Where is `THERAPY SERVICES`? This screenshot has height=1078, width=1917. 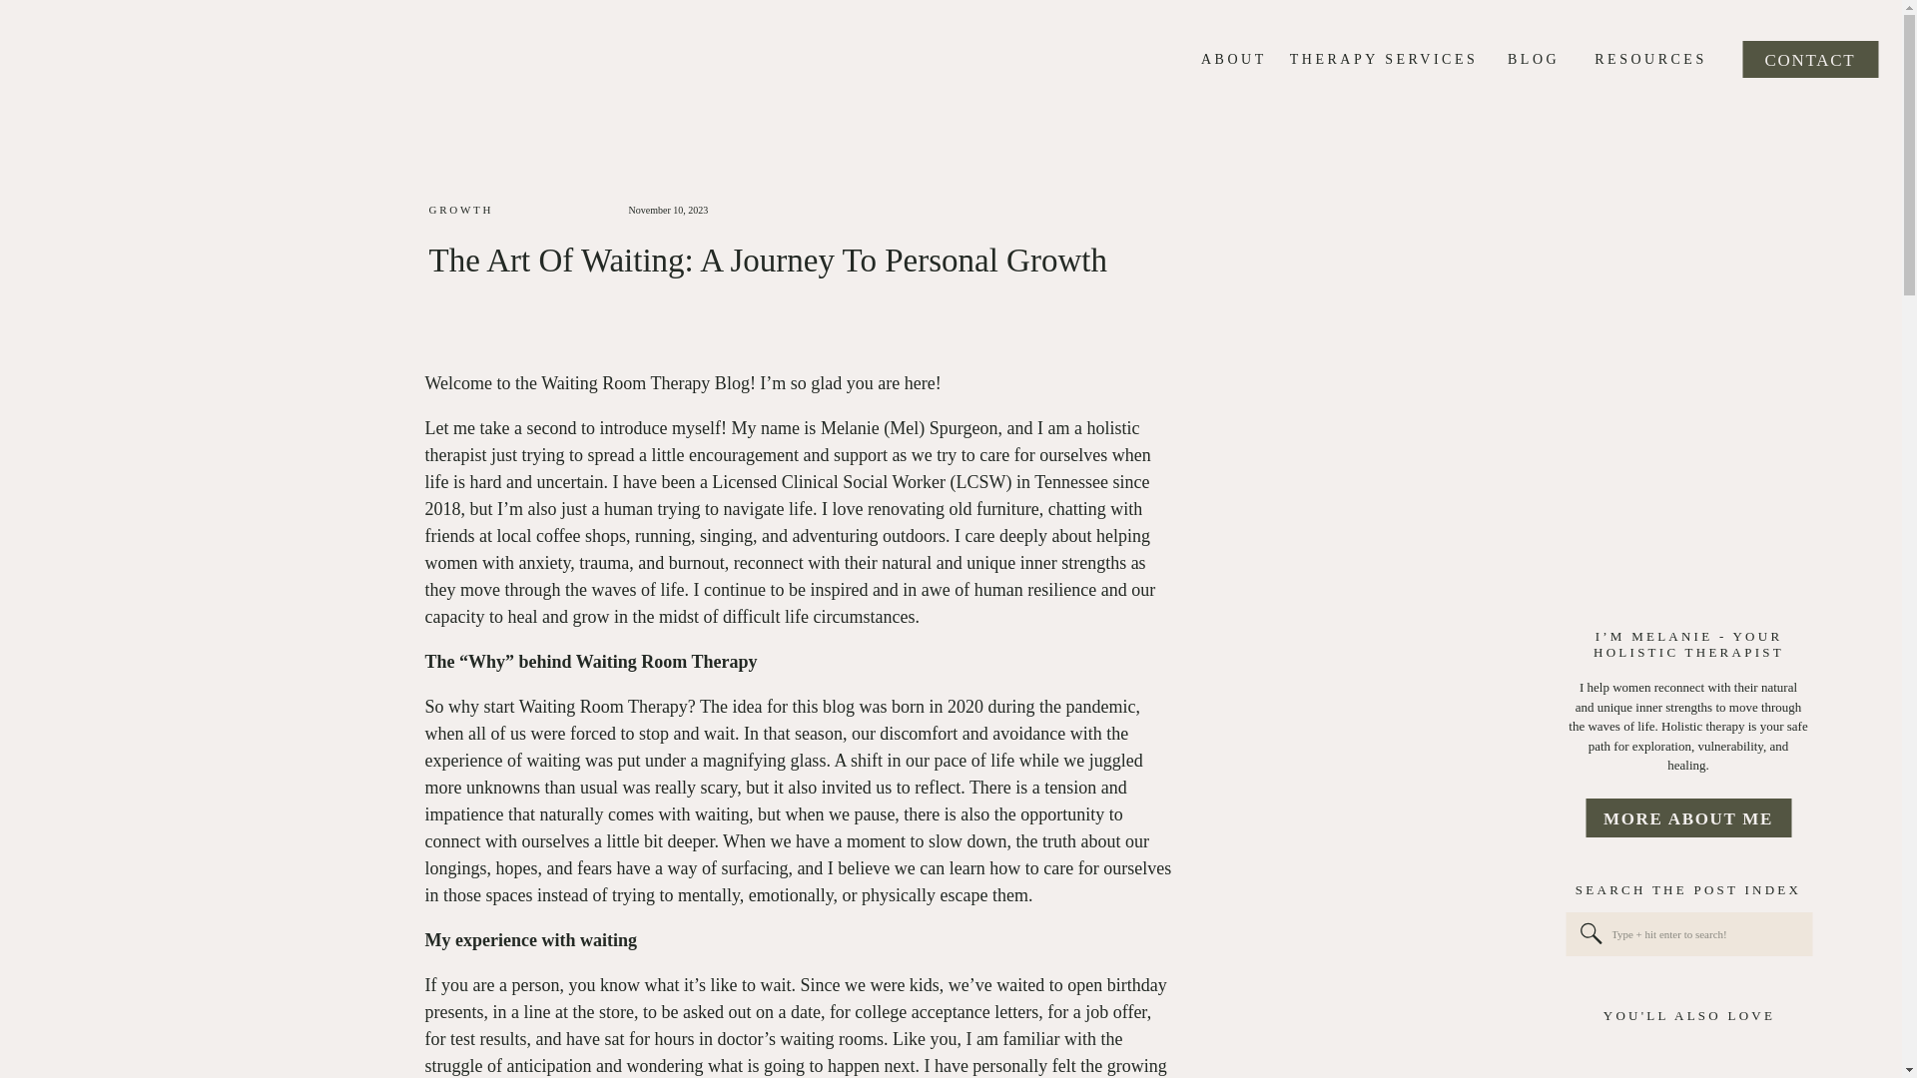 THERAPY SERVICES is located at coordinates (1384, 60).